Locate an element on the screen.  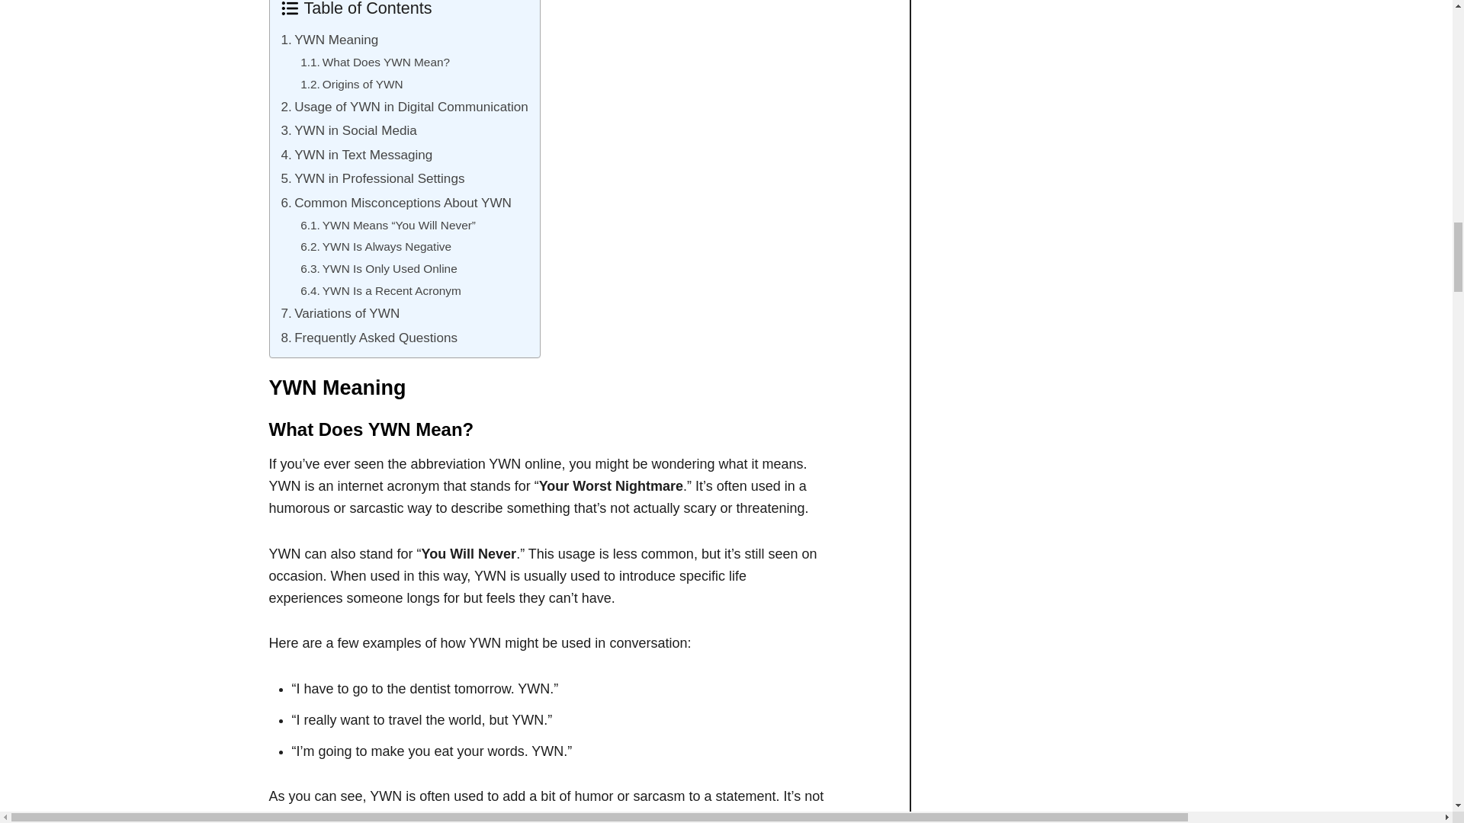
YWN Is a Recent Acronym is located at coordinates (380, 291).